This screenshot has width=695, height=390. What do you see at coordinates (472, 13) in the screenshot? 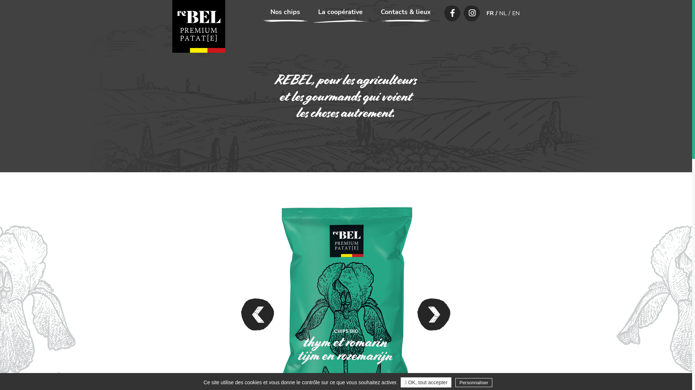
I see `Intagram` at bounding box center [472, 13].